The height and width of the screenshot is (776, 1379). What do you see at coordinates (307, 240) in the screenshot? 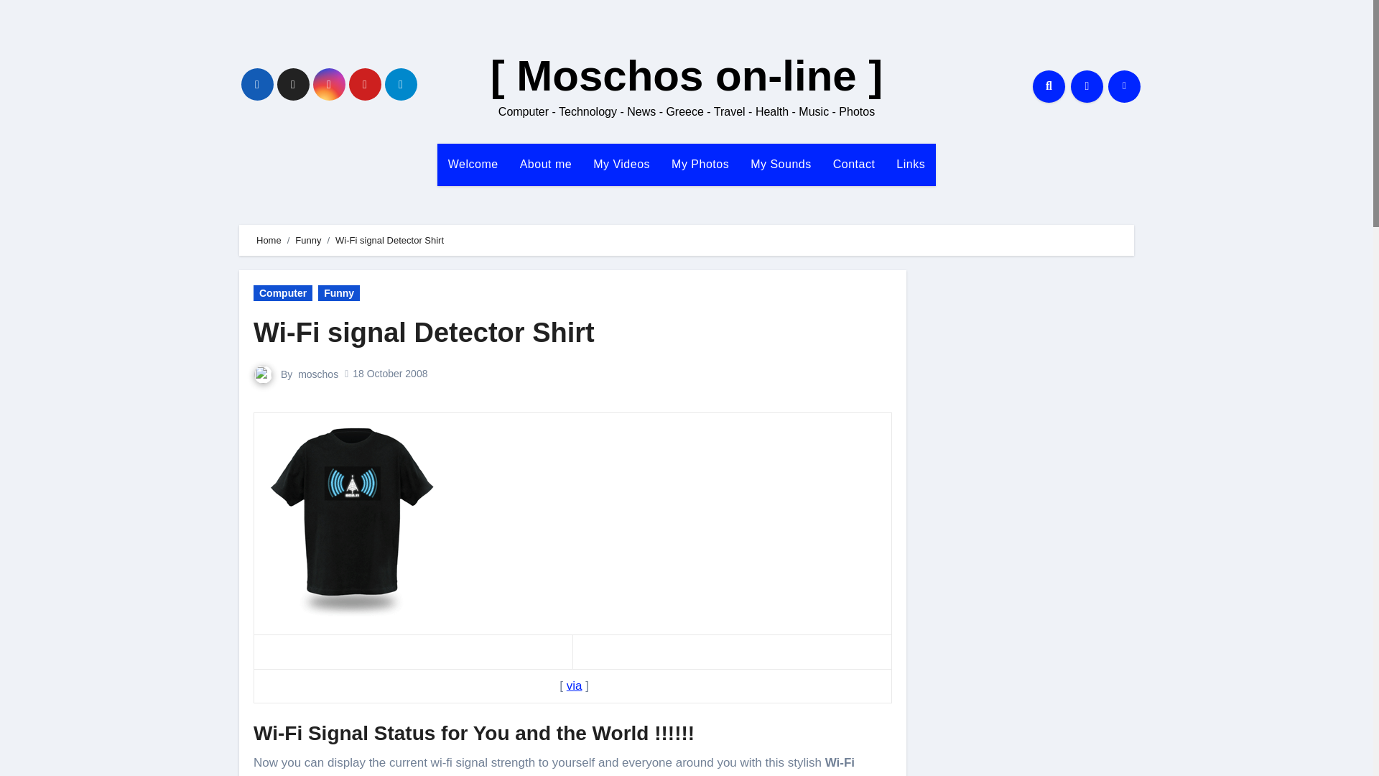
I see `Funny` at bounding box center [307, 240].